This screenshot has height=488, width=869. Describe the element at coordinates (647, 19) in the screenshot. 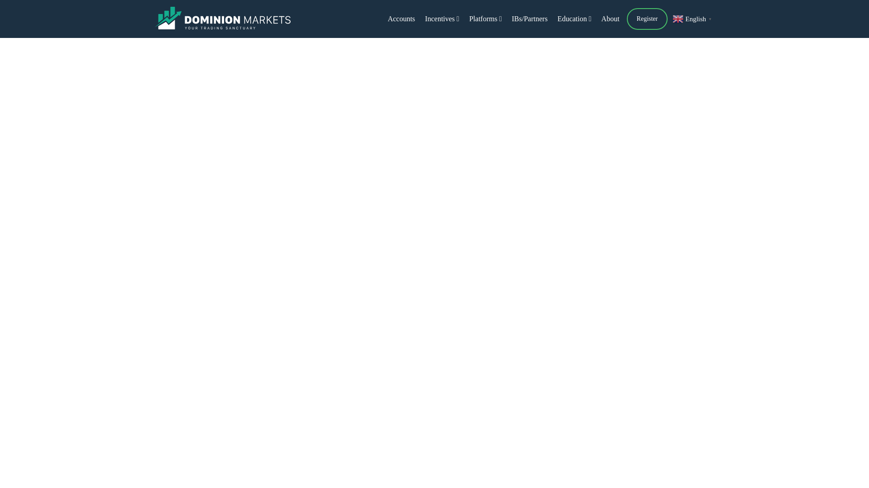

I see `Register` at that location.